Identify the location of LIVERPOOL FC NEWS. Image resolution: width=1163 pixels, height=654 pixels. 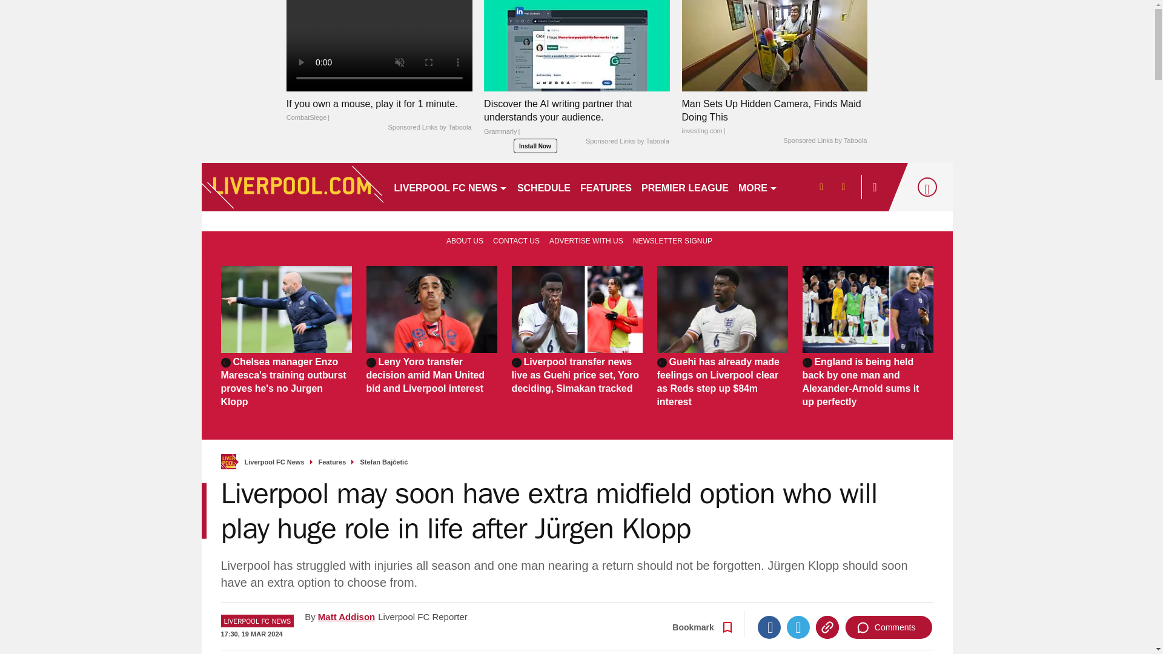
(449, 187).